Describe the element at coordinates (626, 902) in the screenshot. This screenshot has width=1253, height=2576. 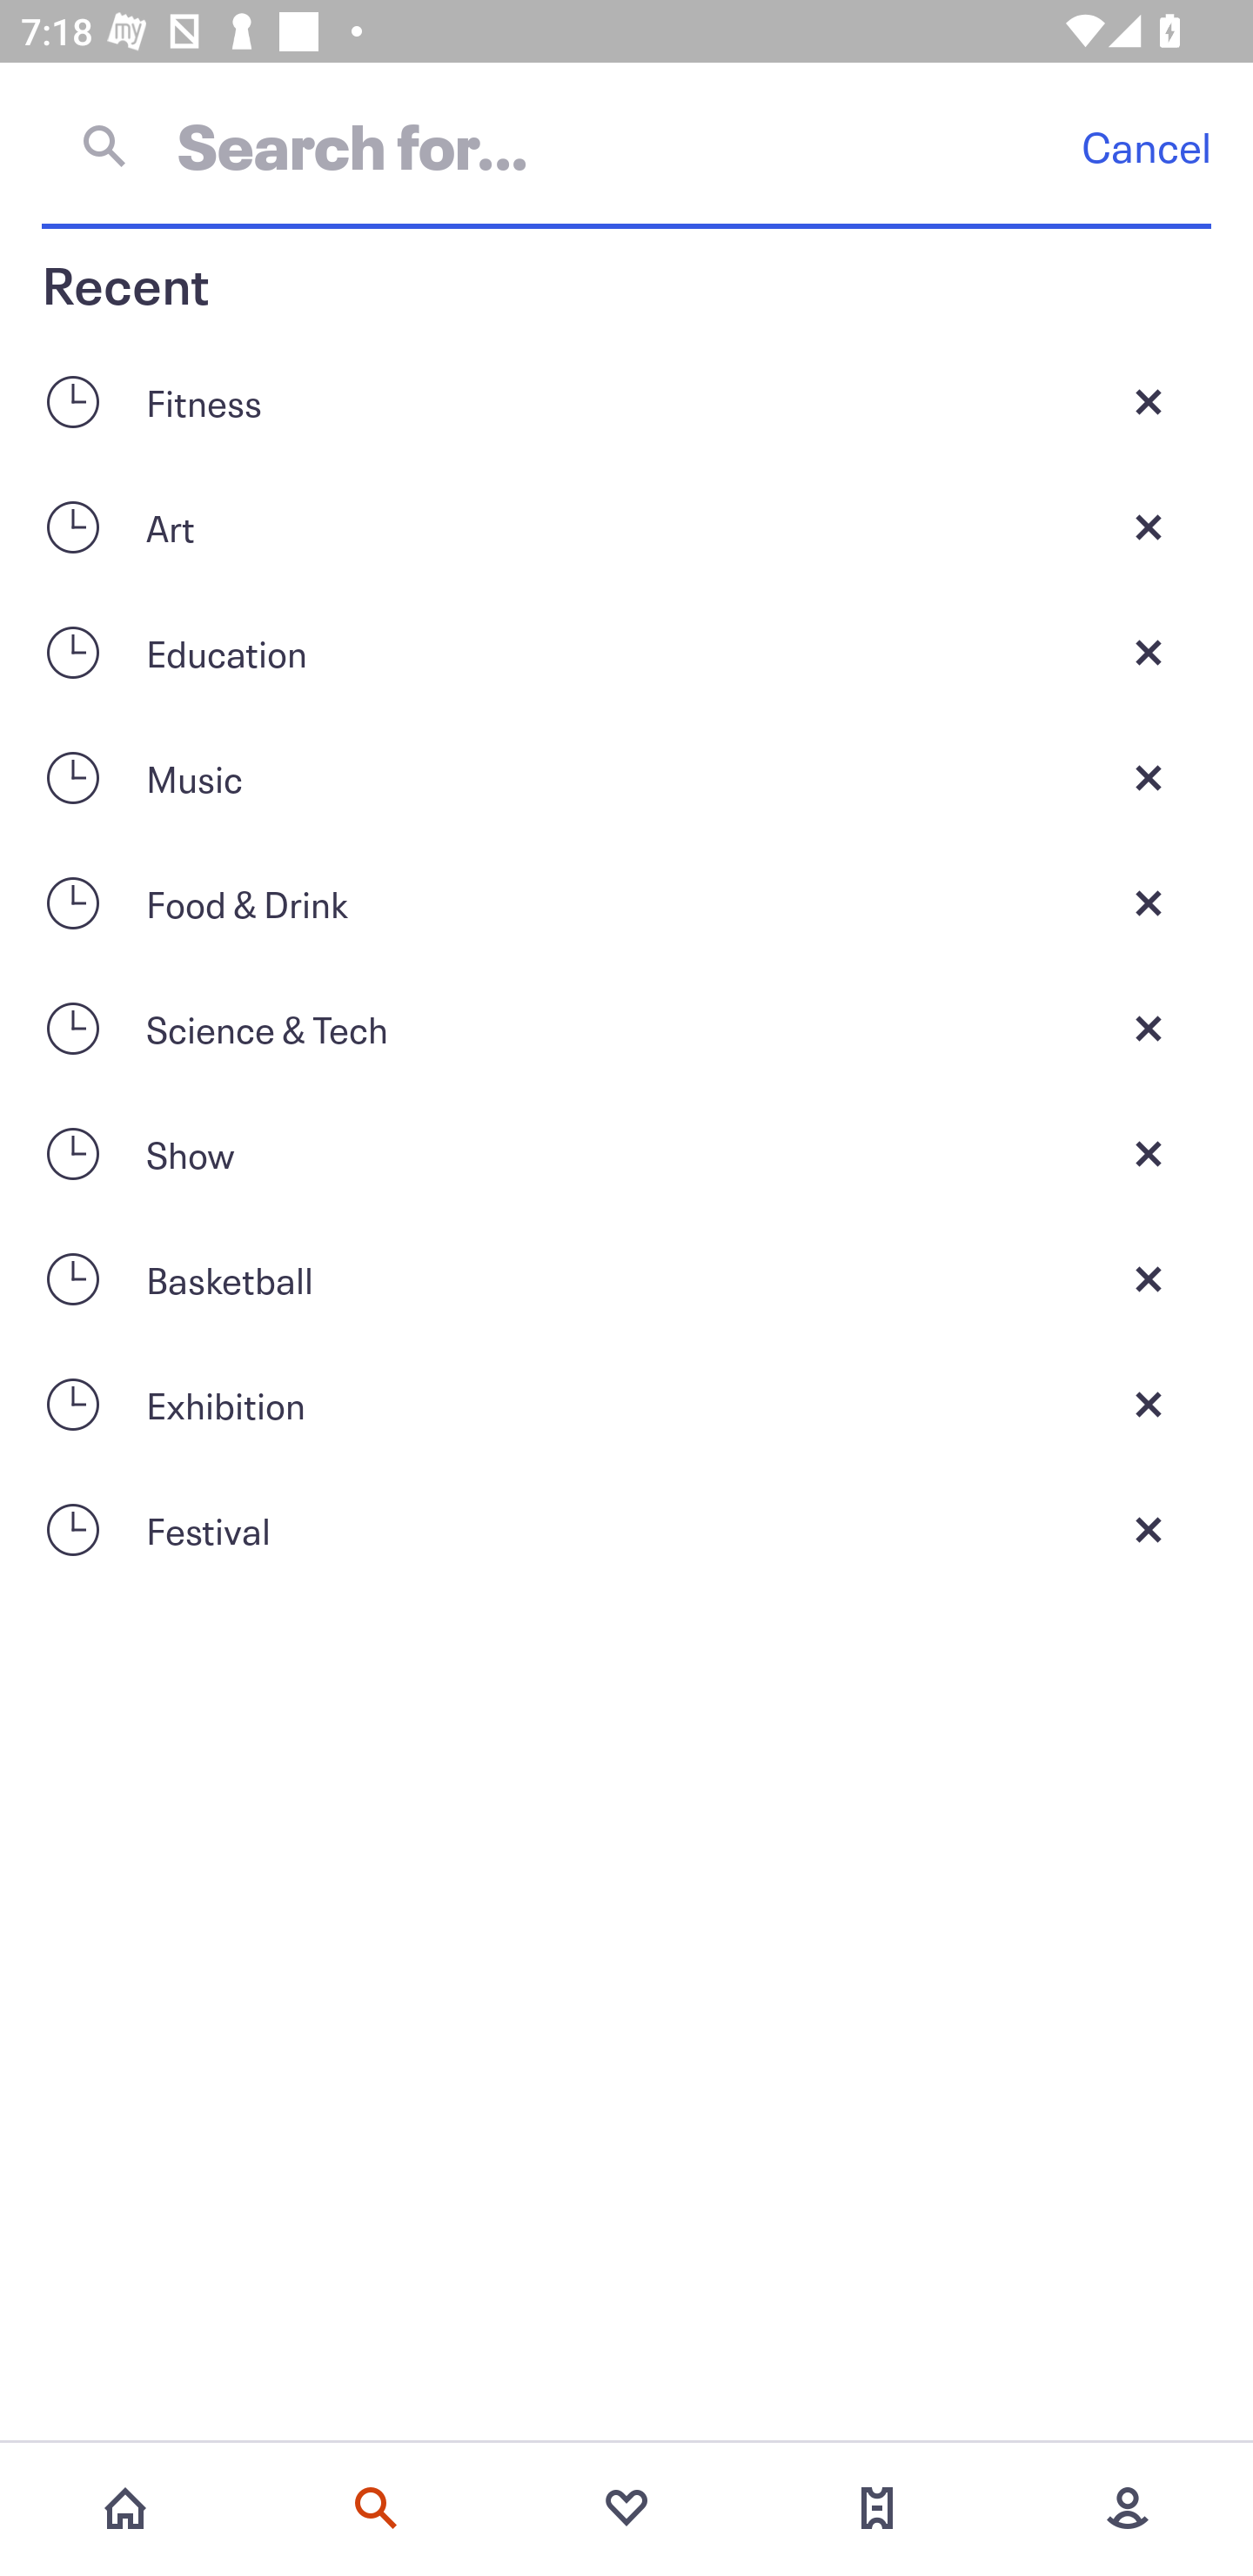
I see `Food & Drink Close current screen` at that location.